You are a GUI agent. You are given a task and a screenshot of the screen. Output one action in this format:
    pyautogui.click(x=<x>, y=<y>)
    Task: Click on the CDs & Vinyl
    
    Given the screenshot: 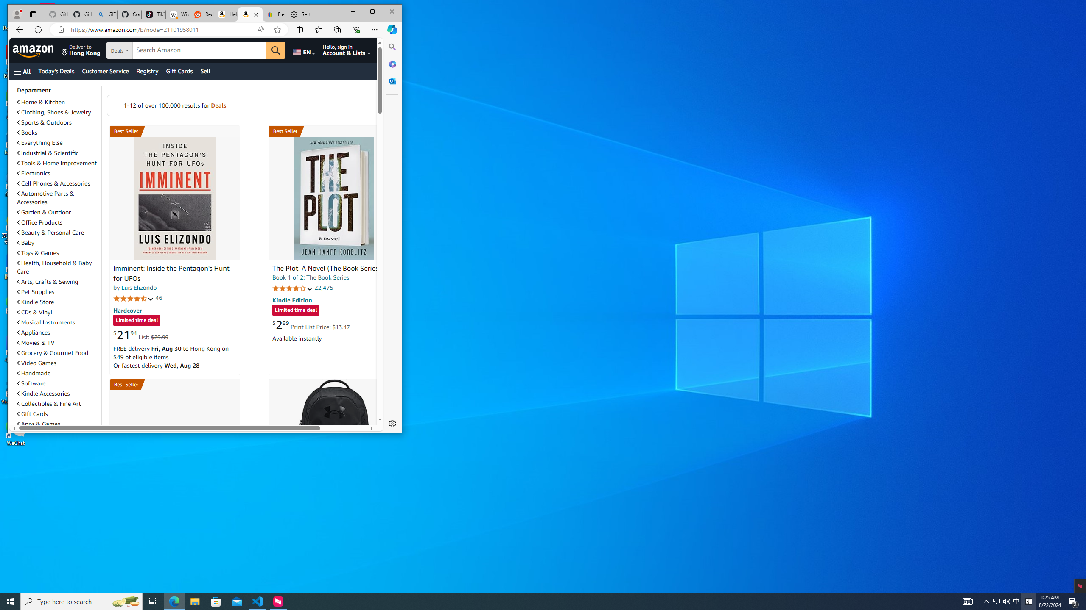 What is the action you would take?
    pyautogui.click(x=38, y=424)
    